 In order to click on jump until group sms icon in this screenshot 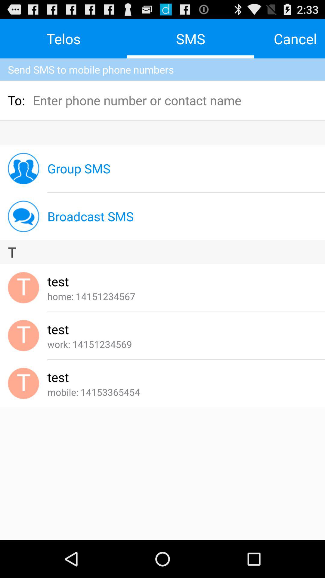, I will do `click(79, 169)`.